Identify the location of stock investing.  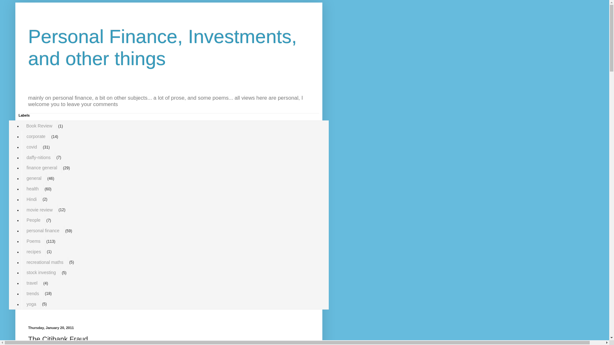
(41, 273).